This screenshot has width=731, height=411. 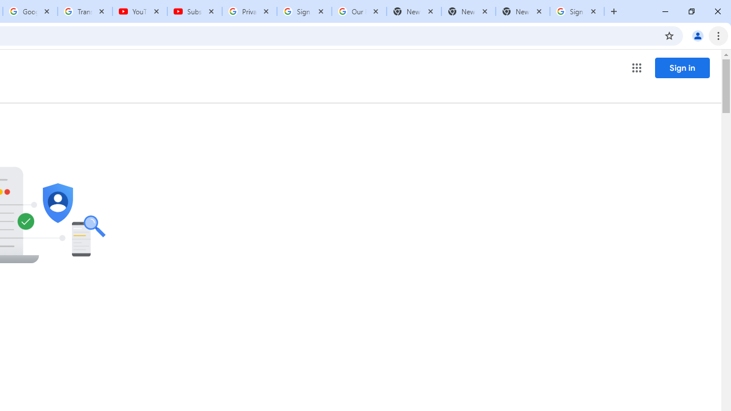 I want to click on New Tab, so click(x=522, y=11).